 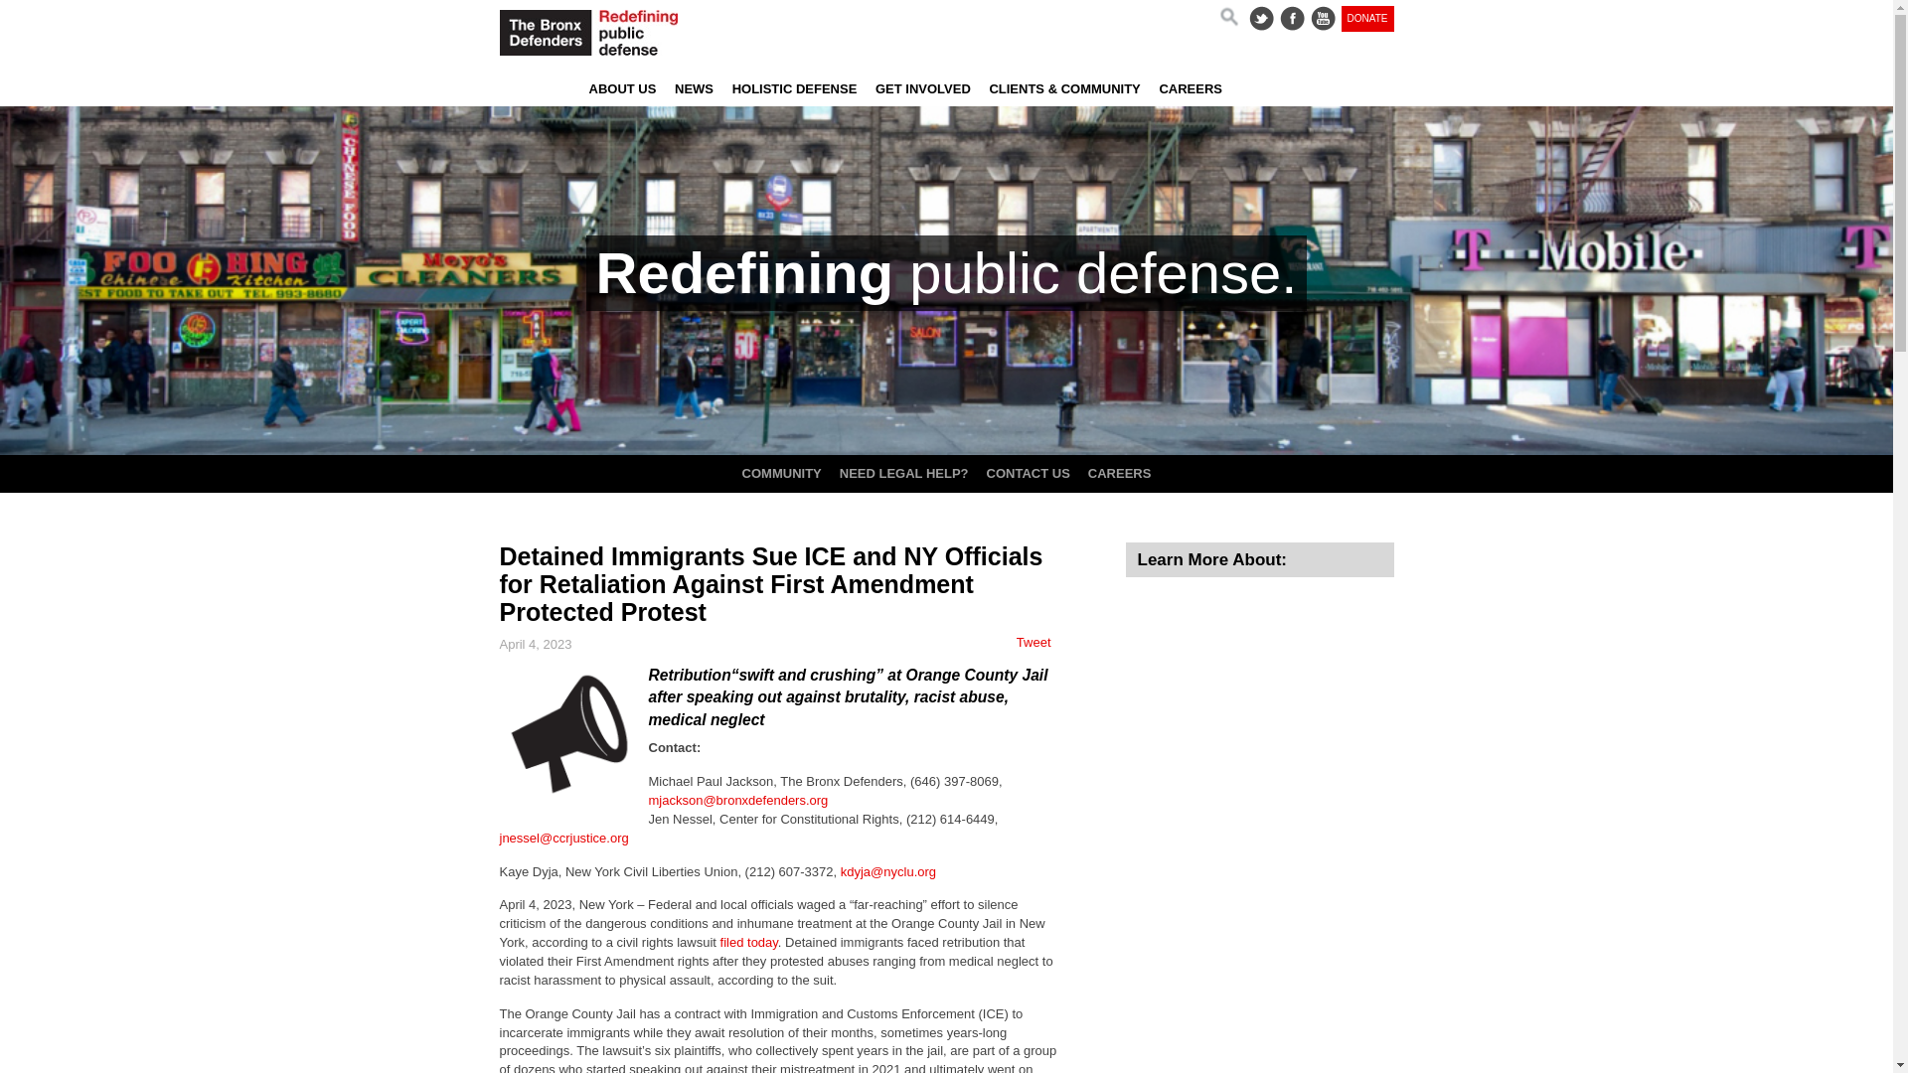 I want to click on youtube, so click(x=1324, y=18).